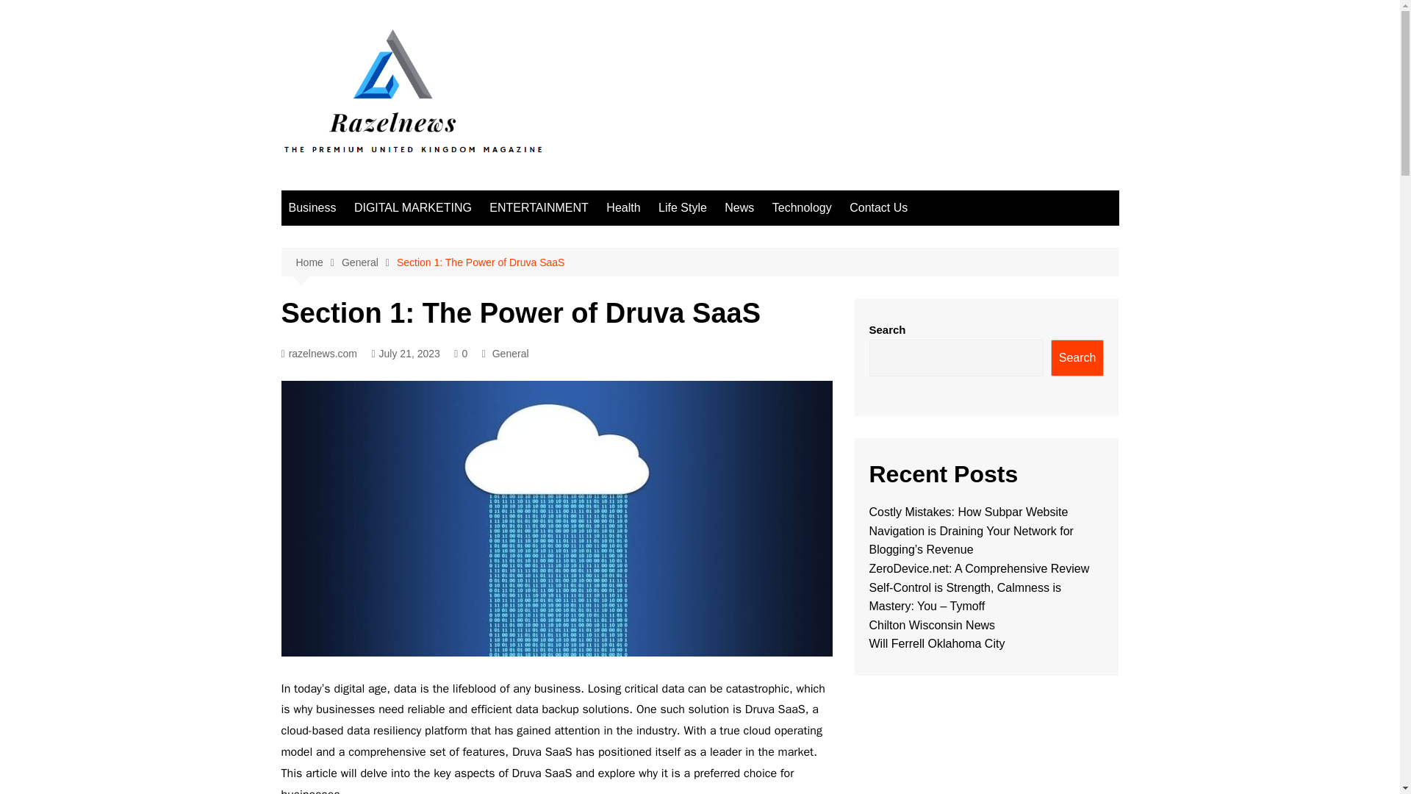  Describe the element at coordinates (802, 207) in the screenshot. I see `Technology` at that location.